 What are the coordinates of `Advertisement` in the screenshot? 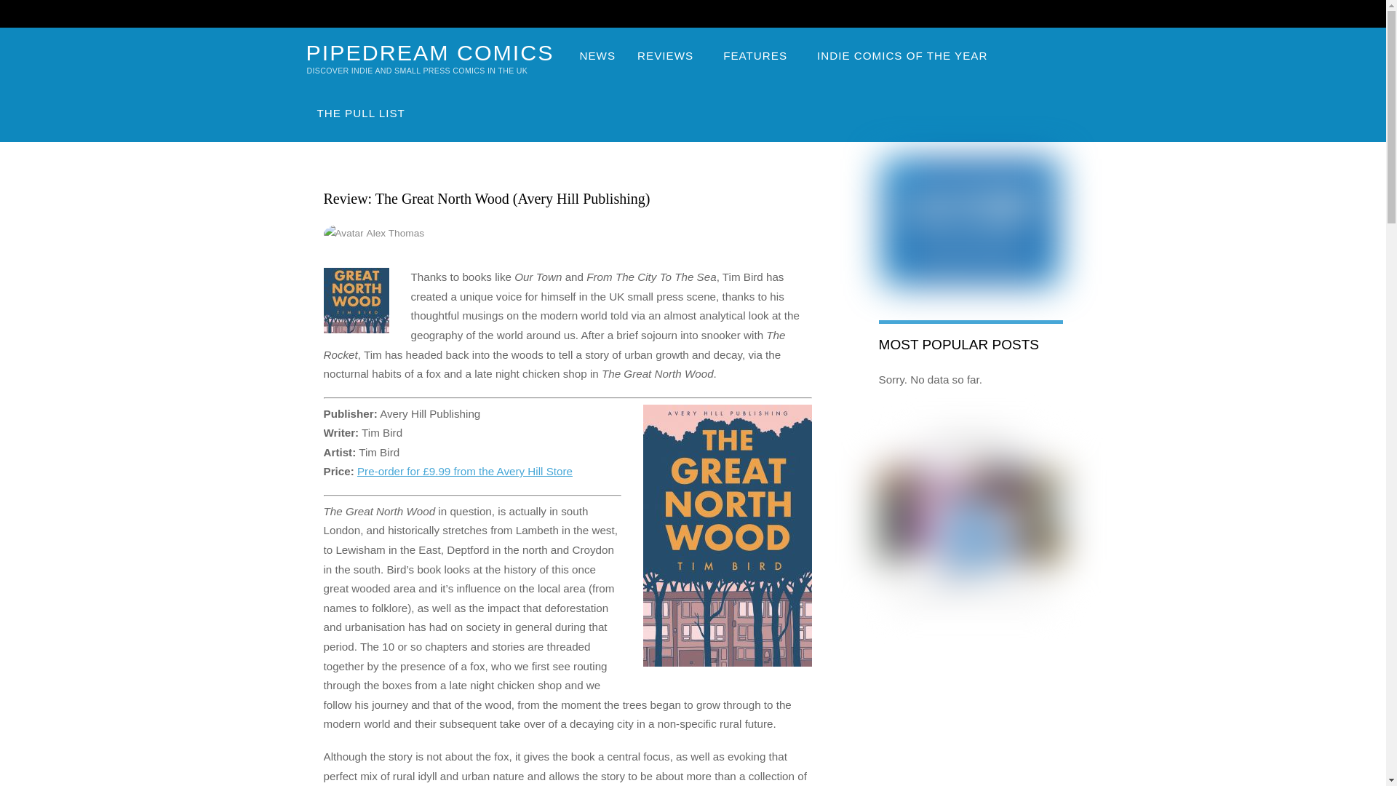 It's located at (971, 725).